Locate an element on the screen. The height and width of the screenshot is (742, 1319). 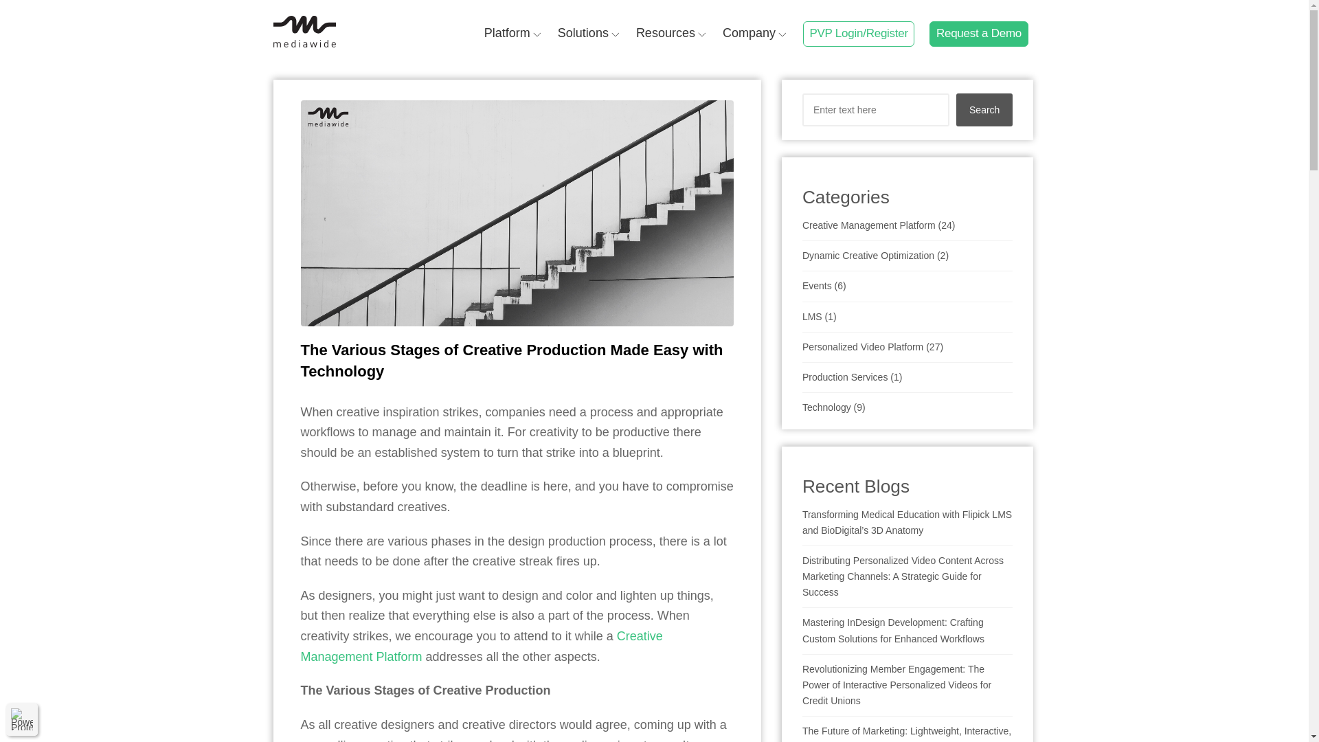
Shield Security is located at coordinates (22, 719).